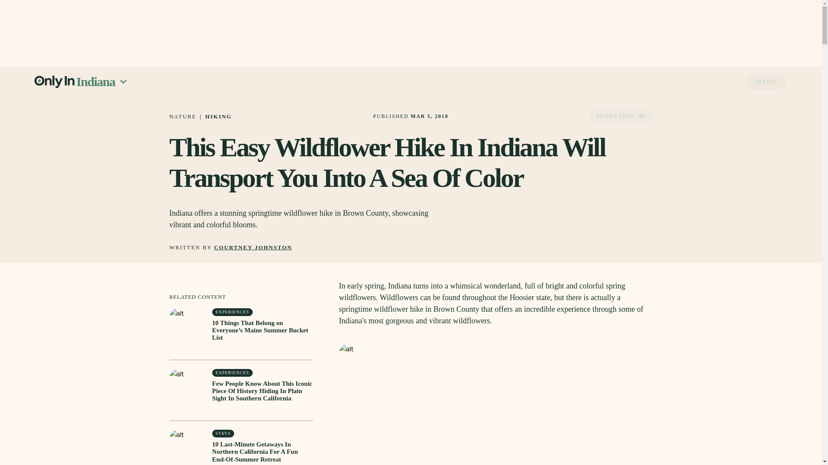 The width and height of the screenshot is (828, 465). Describe the element at coordinates (218, 116) in the screenshot. I see `HIKING` at that location.